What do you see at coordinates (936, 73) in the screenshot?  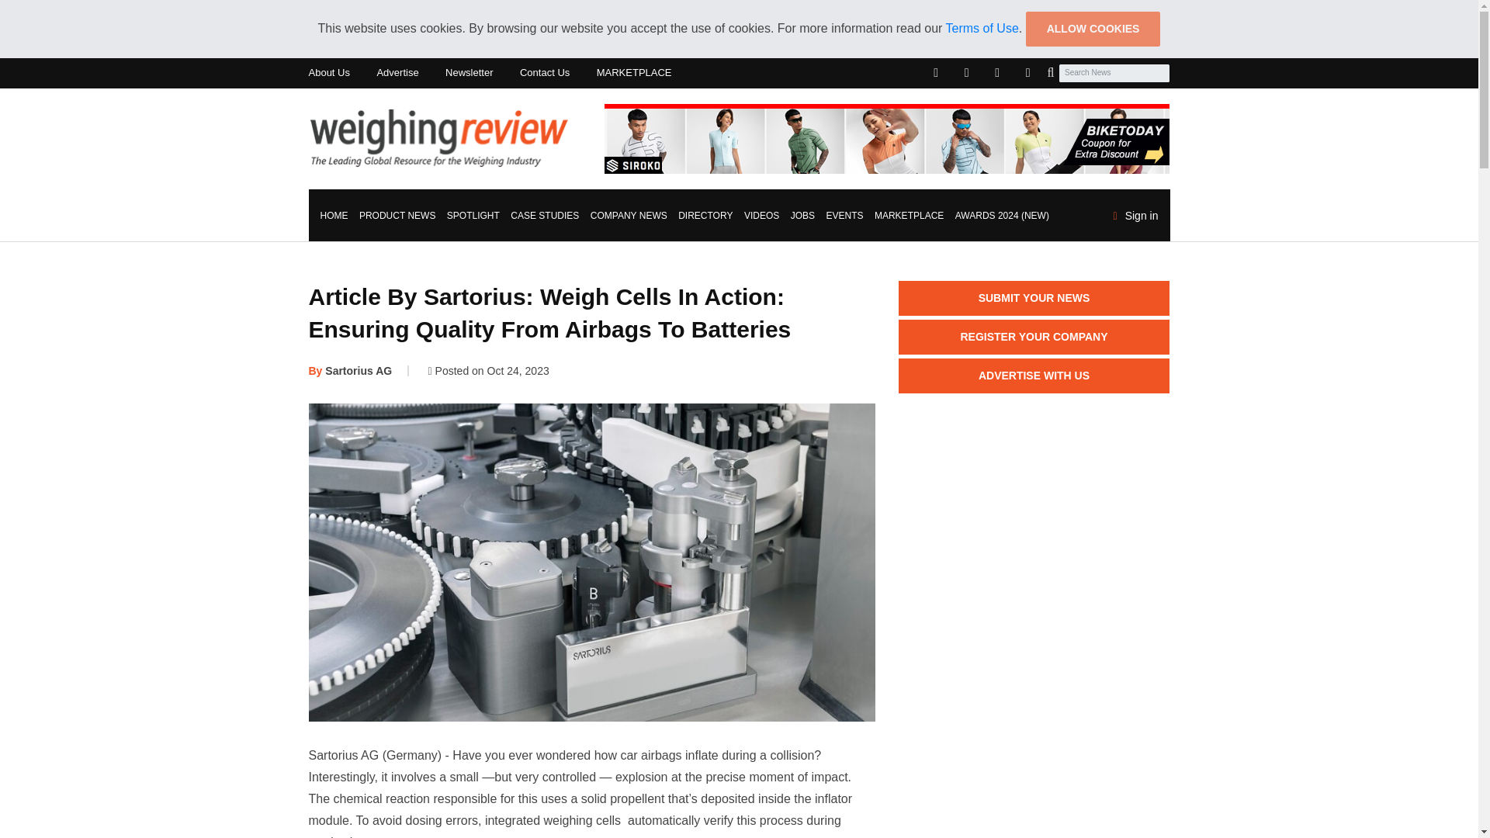 I see `facebook` at bounding box center [936, 73].